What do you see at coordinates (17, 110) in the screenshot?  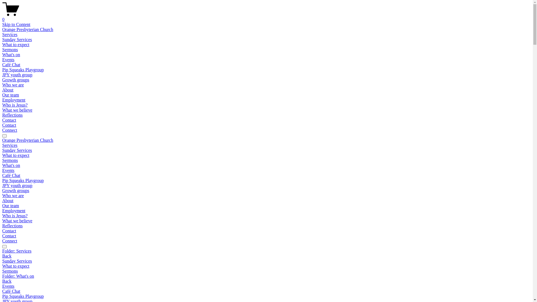 I see `What we believe` at bounding box center [17, 110].